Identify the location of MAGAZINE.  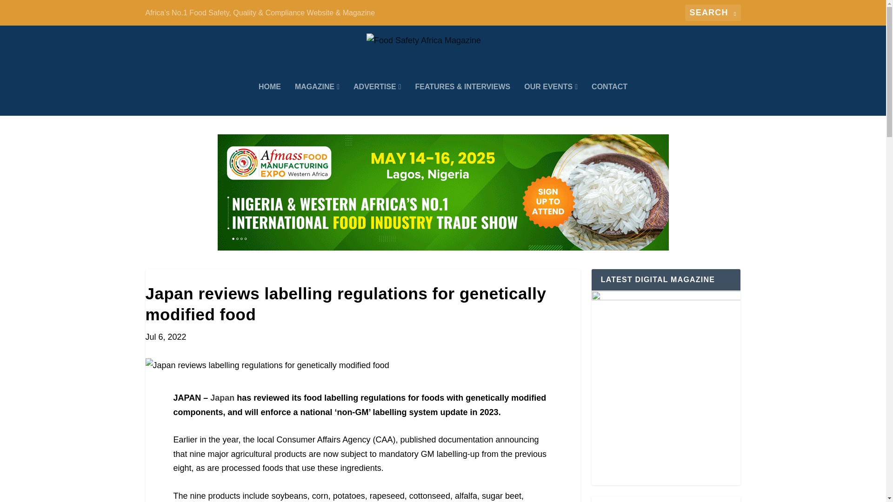
(317, 99).